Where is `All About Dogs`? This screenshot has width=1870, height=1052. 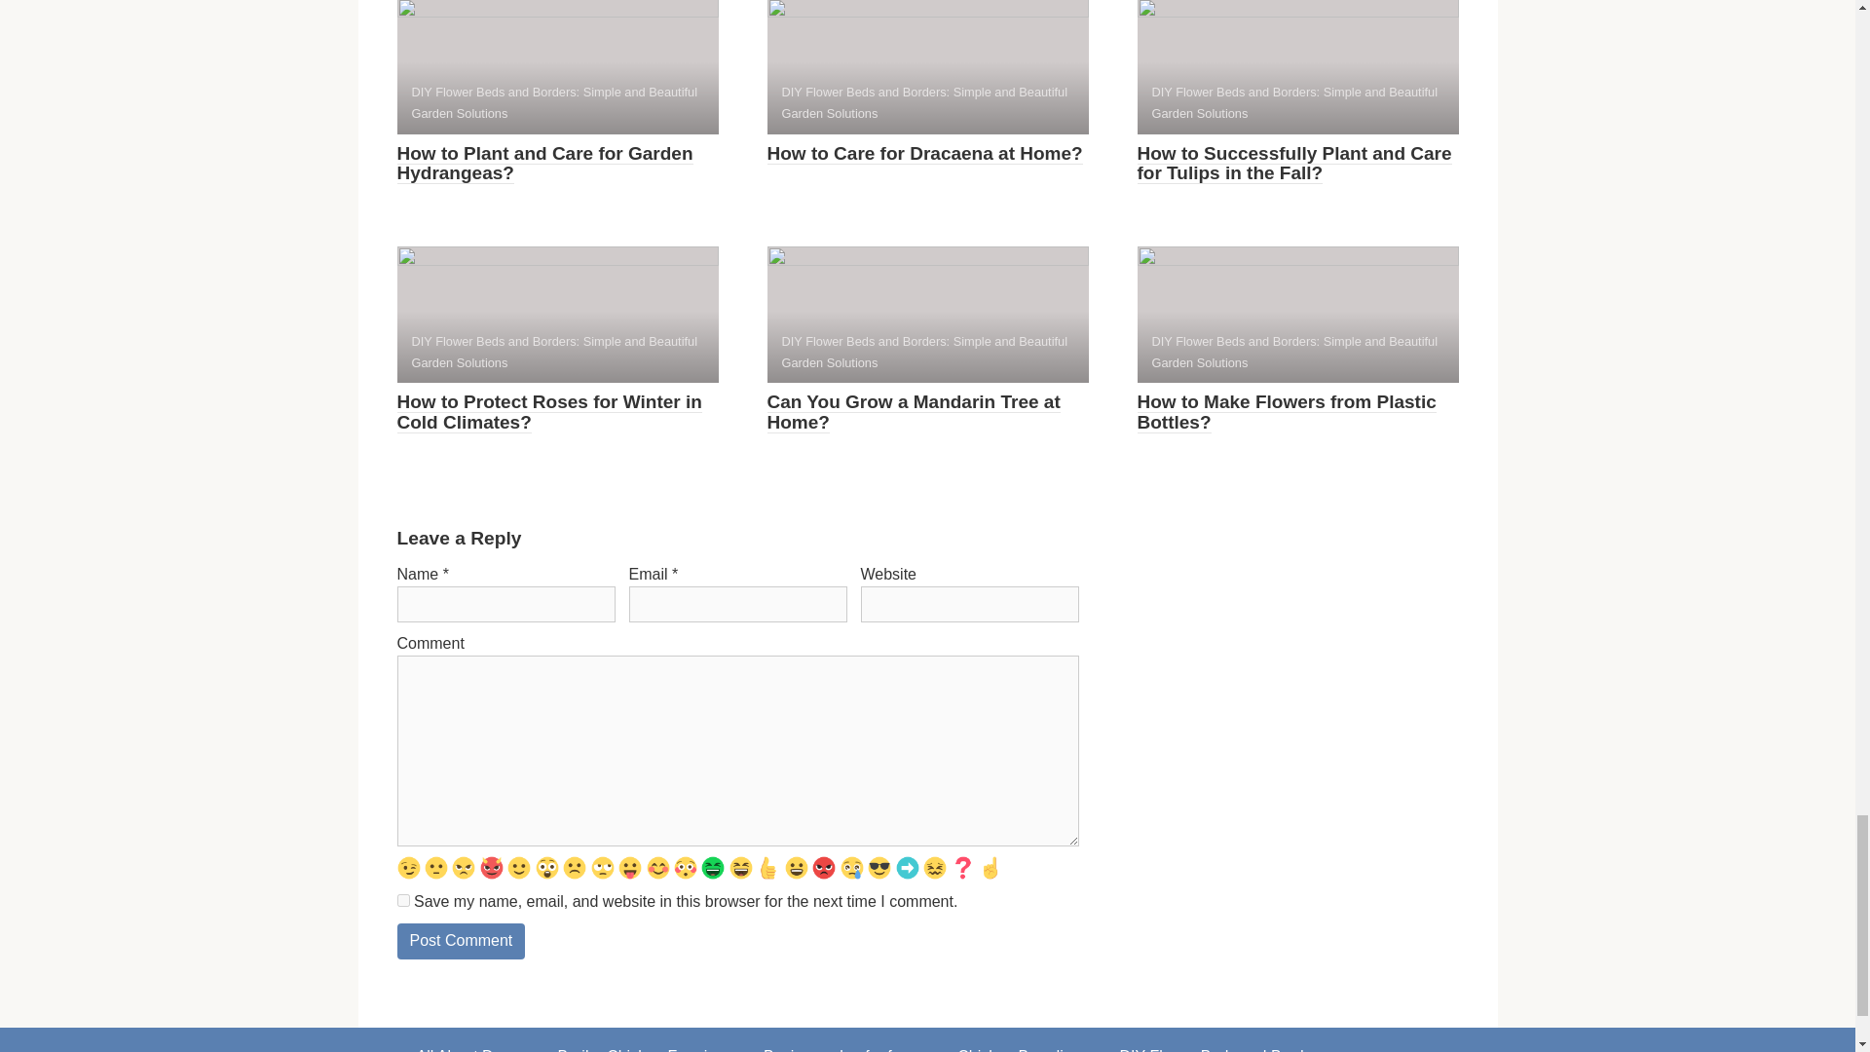
All About Dogs is located at coordinates (467, 1040).